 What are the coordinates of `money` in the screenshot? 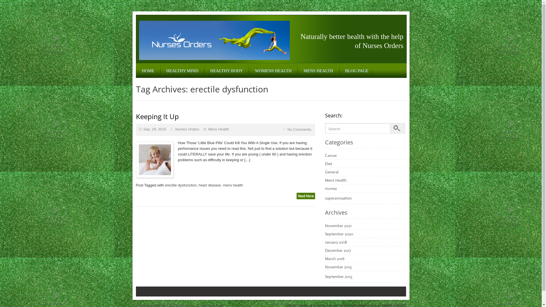 It's located at (331, 188).